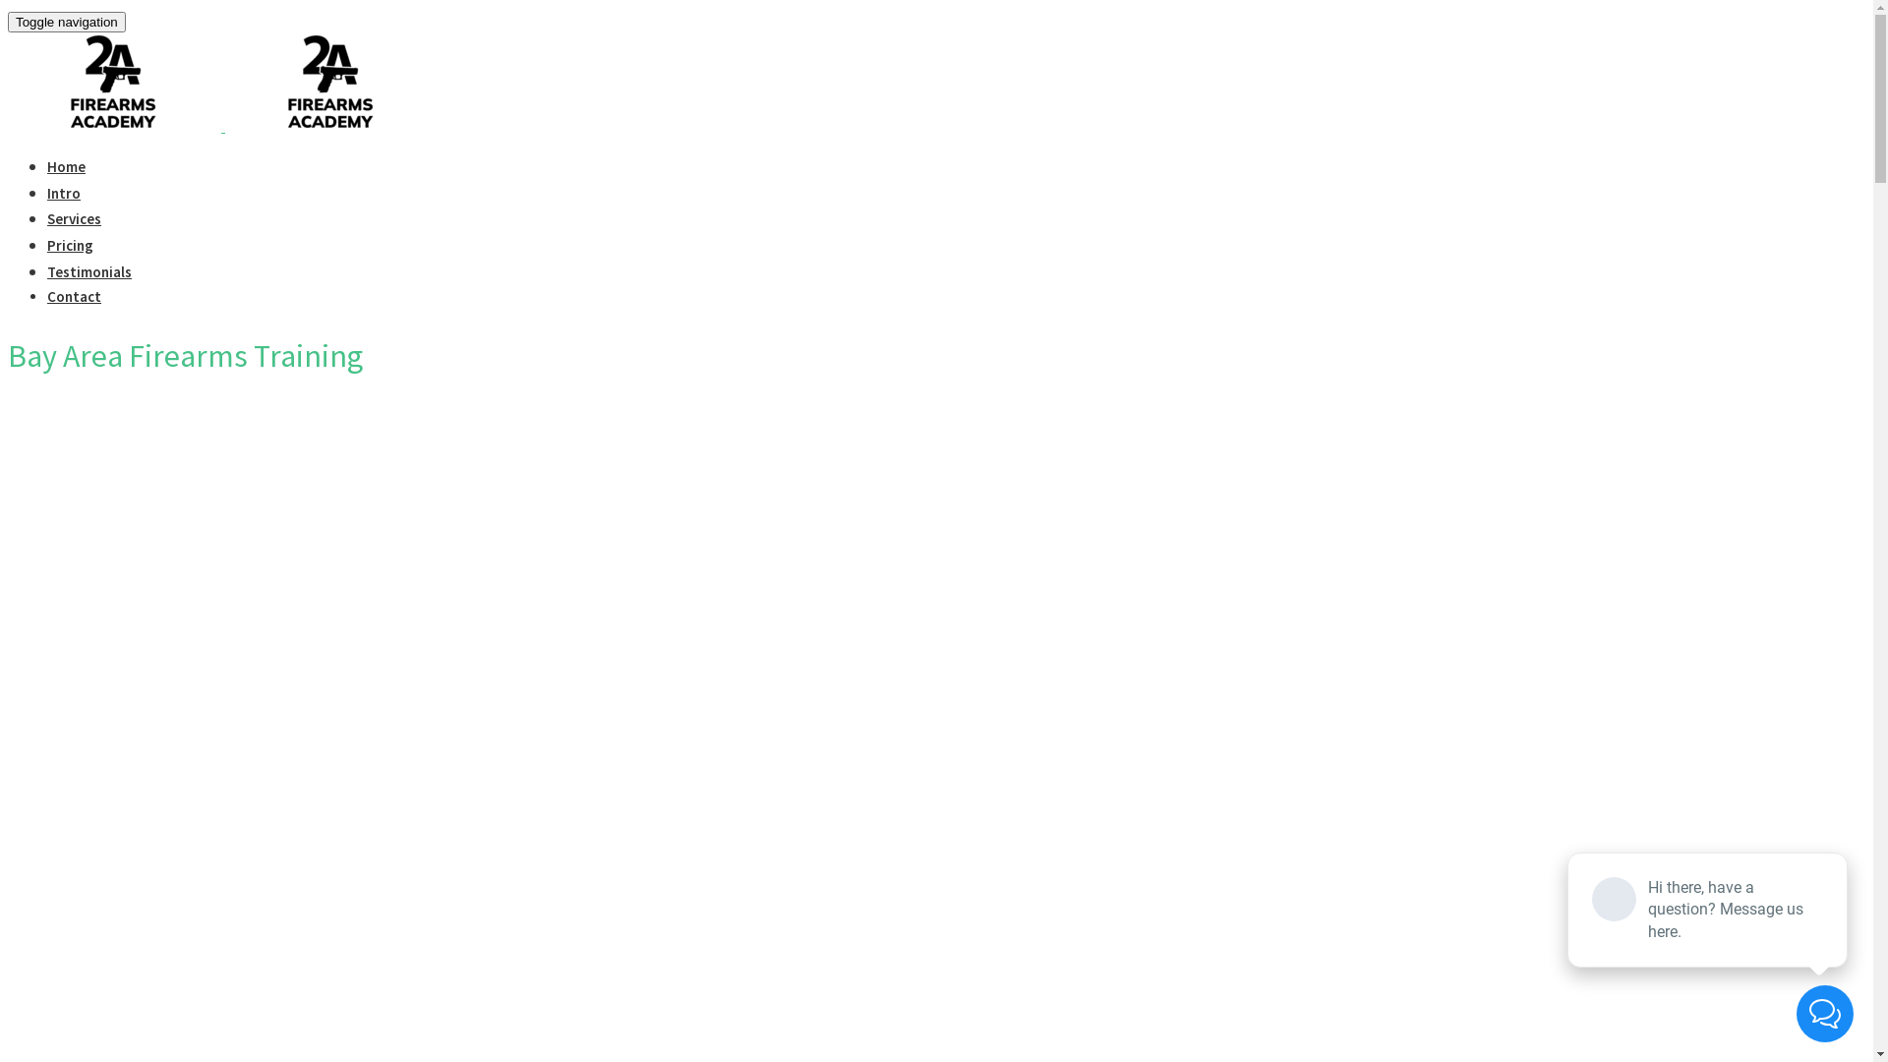 This screenshot has width=1888, height=1062. What do you see at coordinates (71, 246) in the screenshot?
I see `Pricing` at bounding box center [71, 246].